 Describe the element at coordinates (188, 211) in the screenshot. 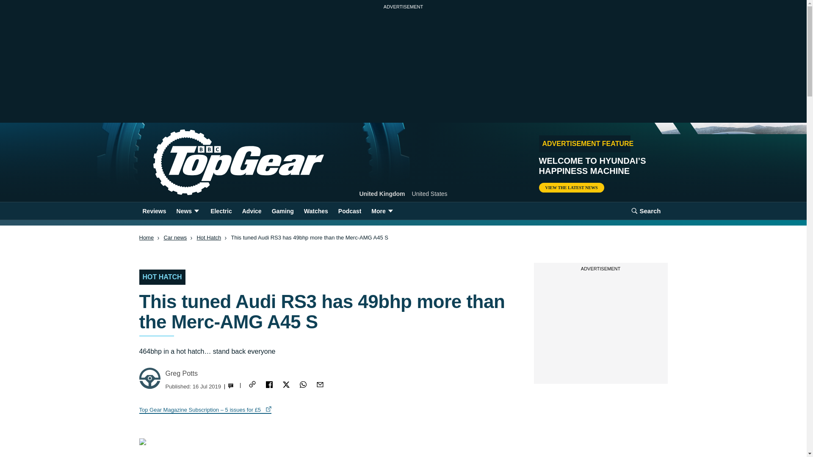

I see `News` at that location.